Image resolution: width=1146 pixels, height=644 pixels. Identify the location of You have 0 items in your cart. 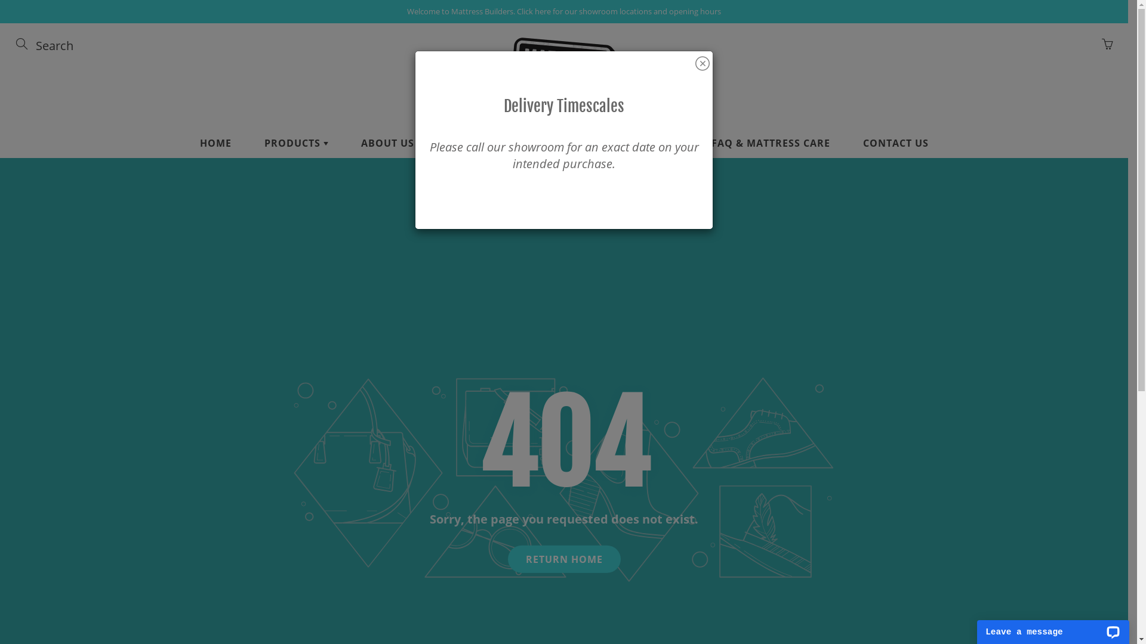
(1107, 44).